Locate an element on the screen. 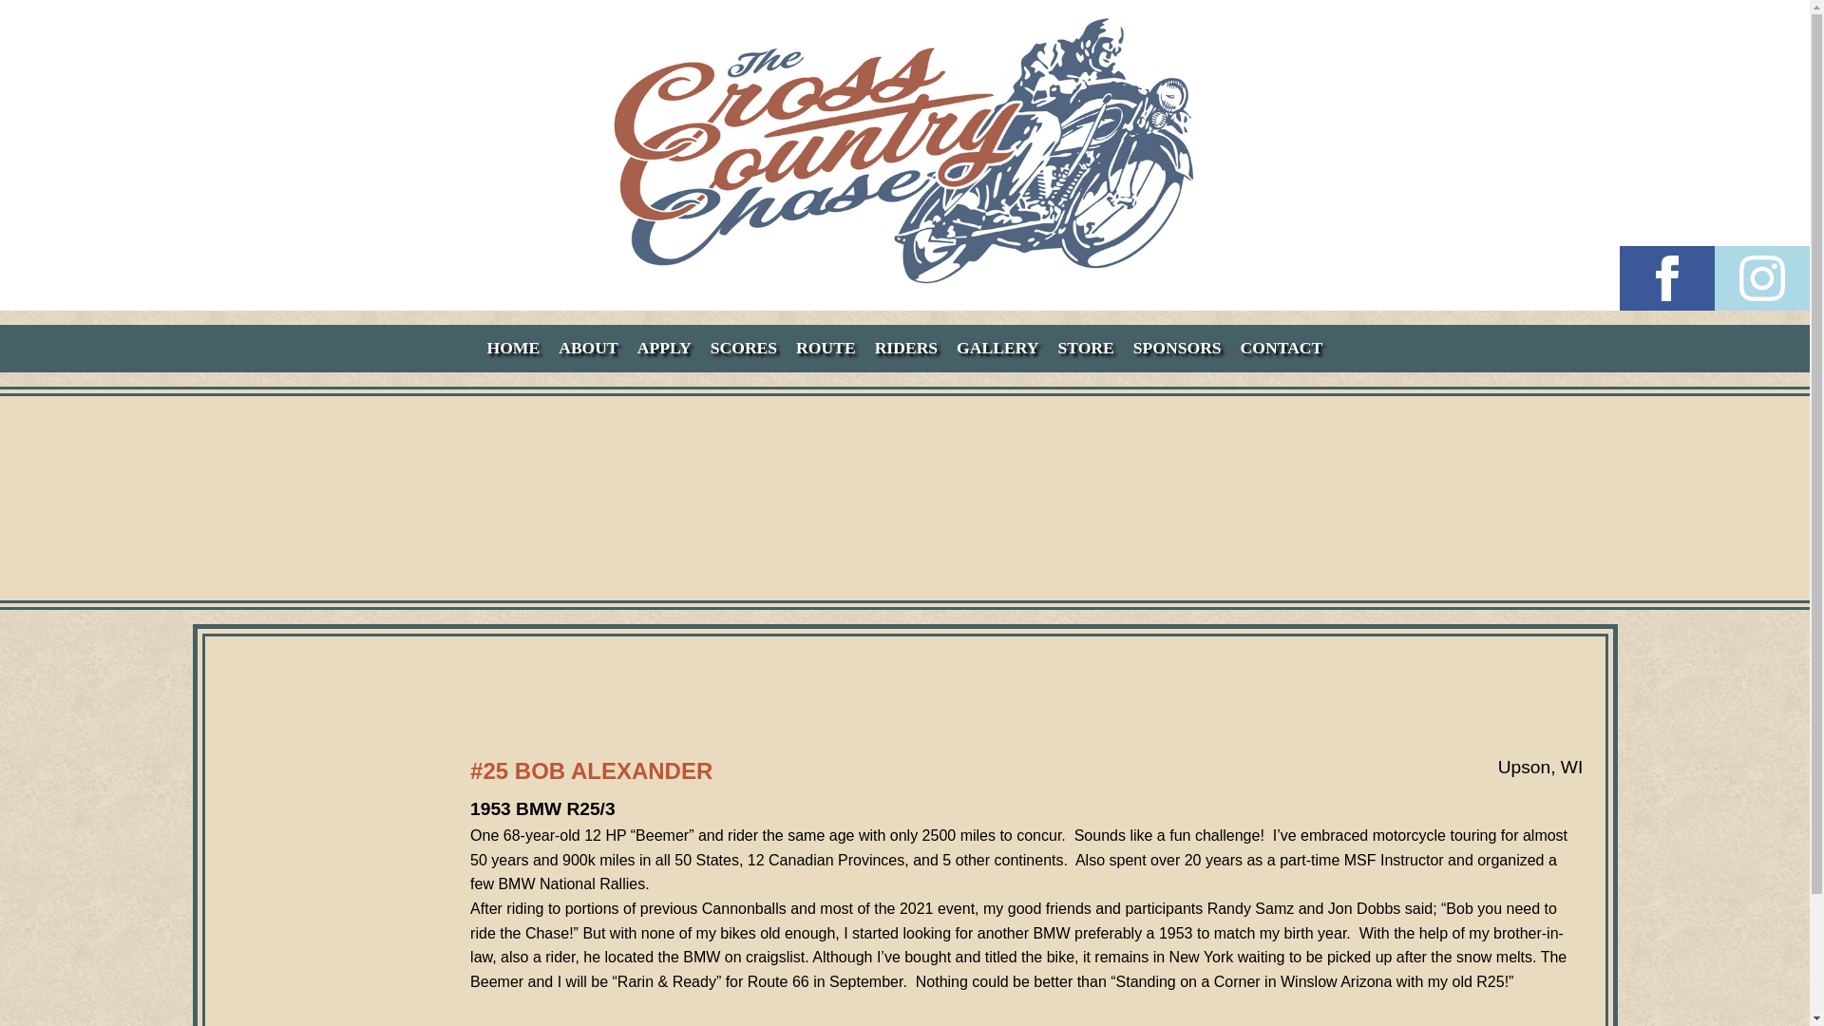 The width and height of the screenshot is (1824, 1026). CONTACT is located at coordinates (1282, 348).